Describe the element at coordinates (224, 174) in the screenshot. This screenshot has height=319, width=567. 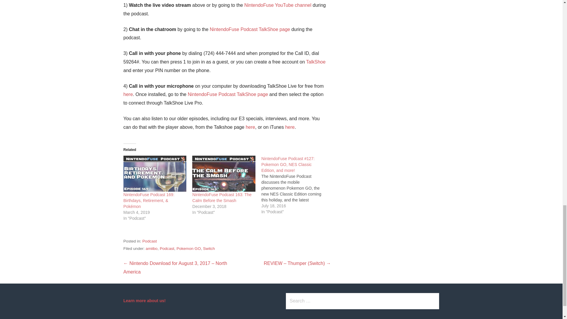
I see `NintendoFuse Podcast 163: The Calm Before the Smash` at that location.